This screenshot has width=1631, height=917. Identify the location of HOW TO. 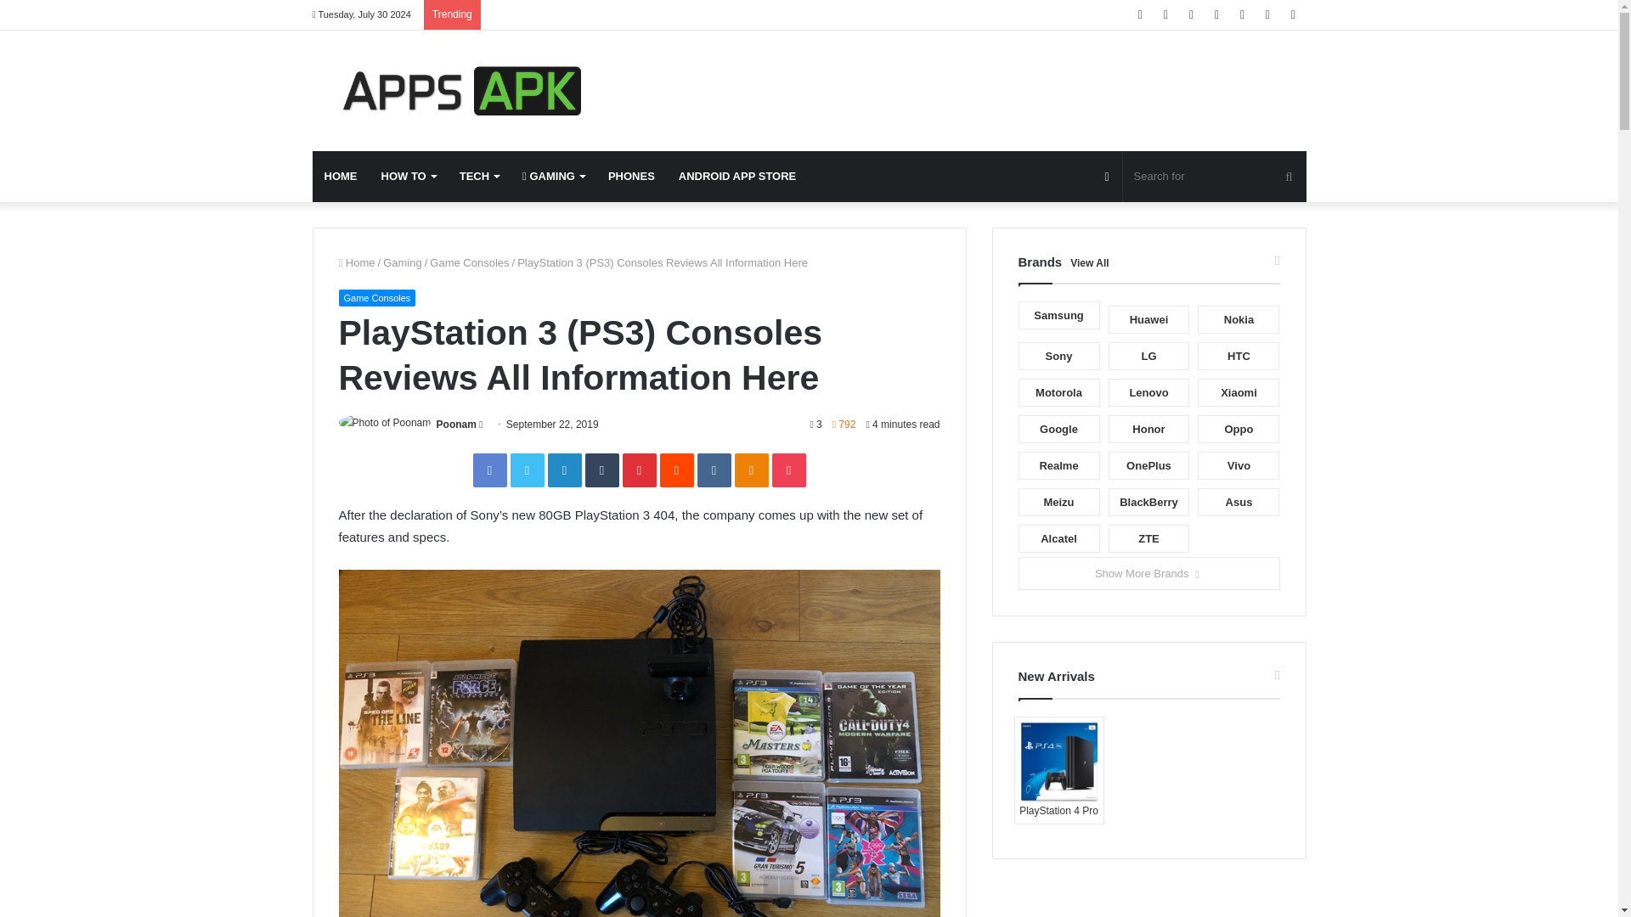
(408, 177).